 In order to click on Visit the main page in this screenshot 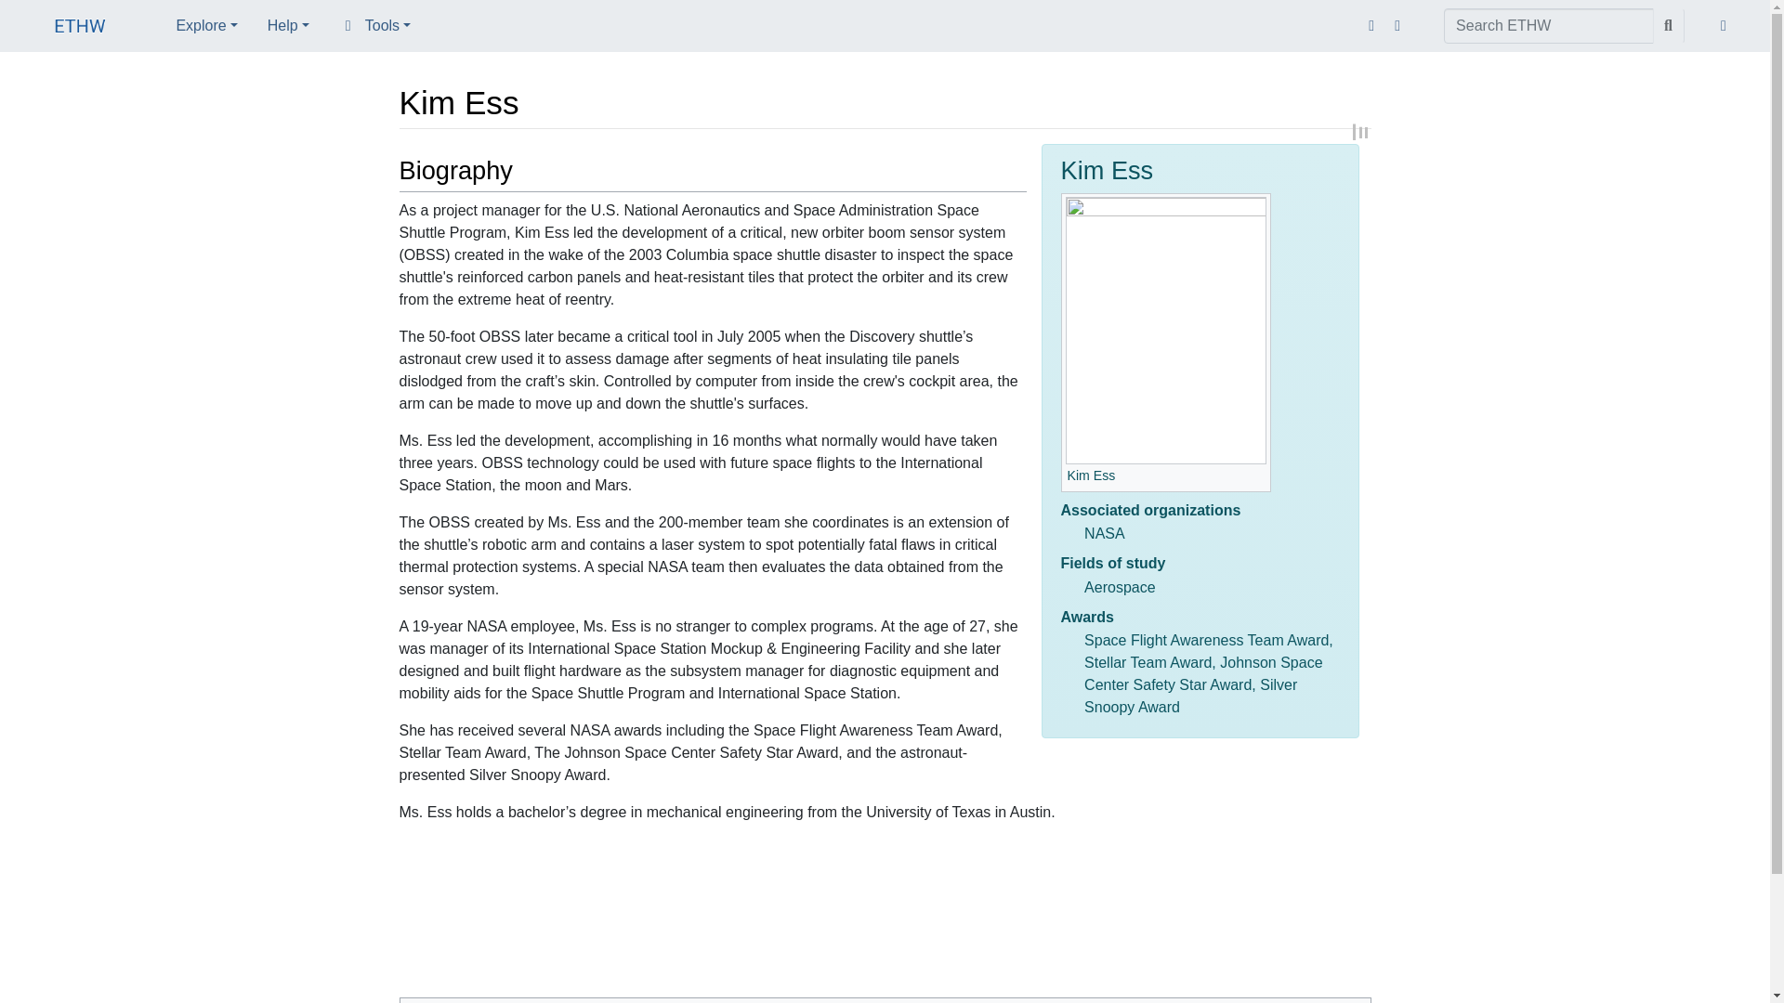, I will do `click(80, 28)`.